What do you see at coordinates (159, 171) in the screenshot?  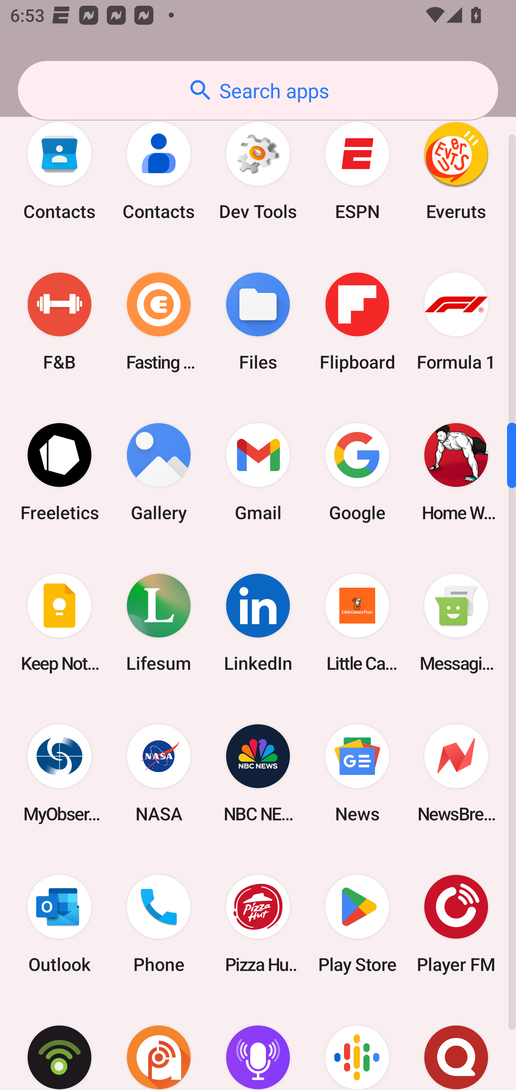 I see `Contacts` at bounding box center [159, 171].